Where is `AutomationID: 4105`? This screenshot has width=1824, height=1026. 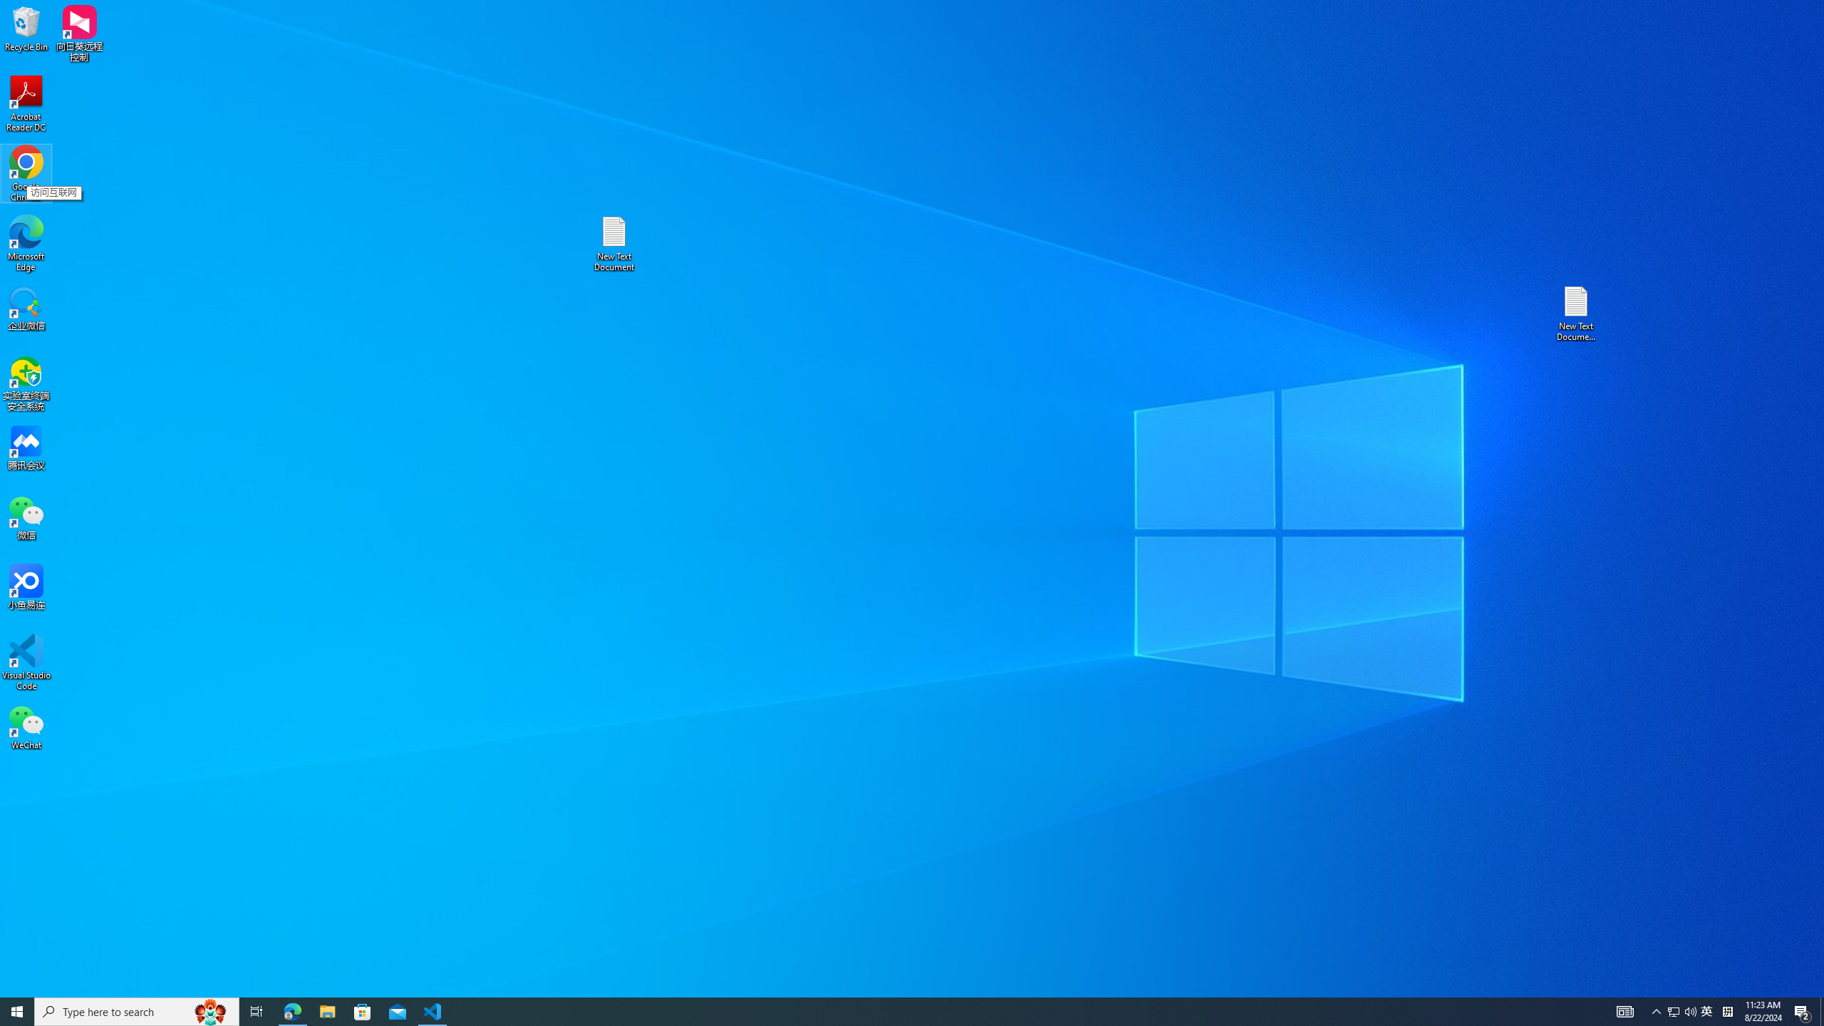 AutomationID: 4105 is located at coordinates (1624, 1012).